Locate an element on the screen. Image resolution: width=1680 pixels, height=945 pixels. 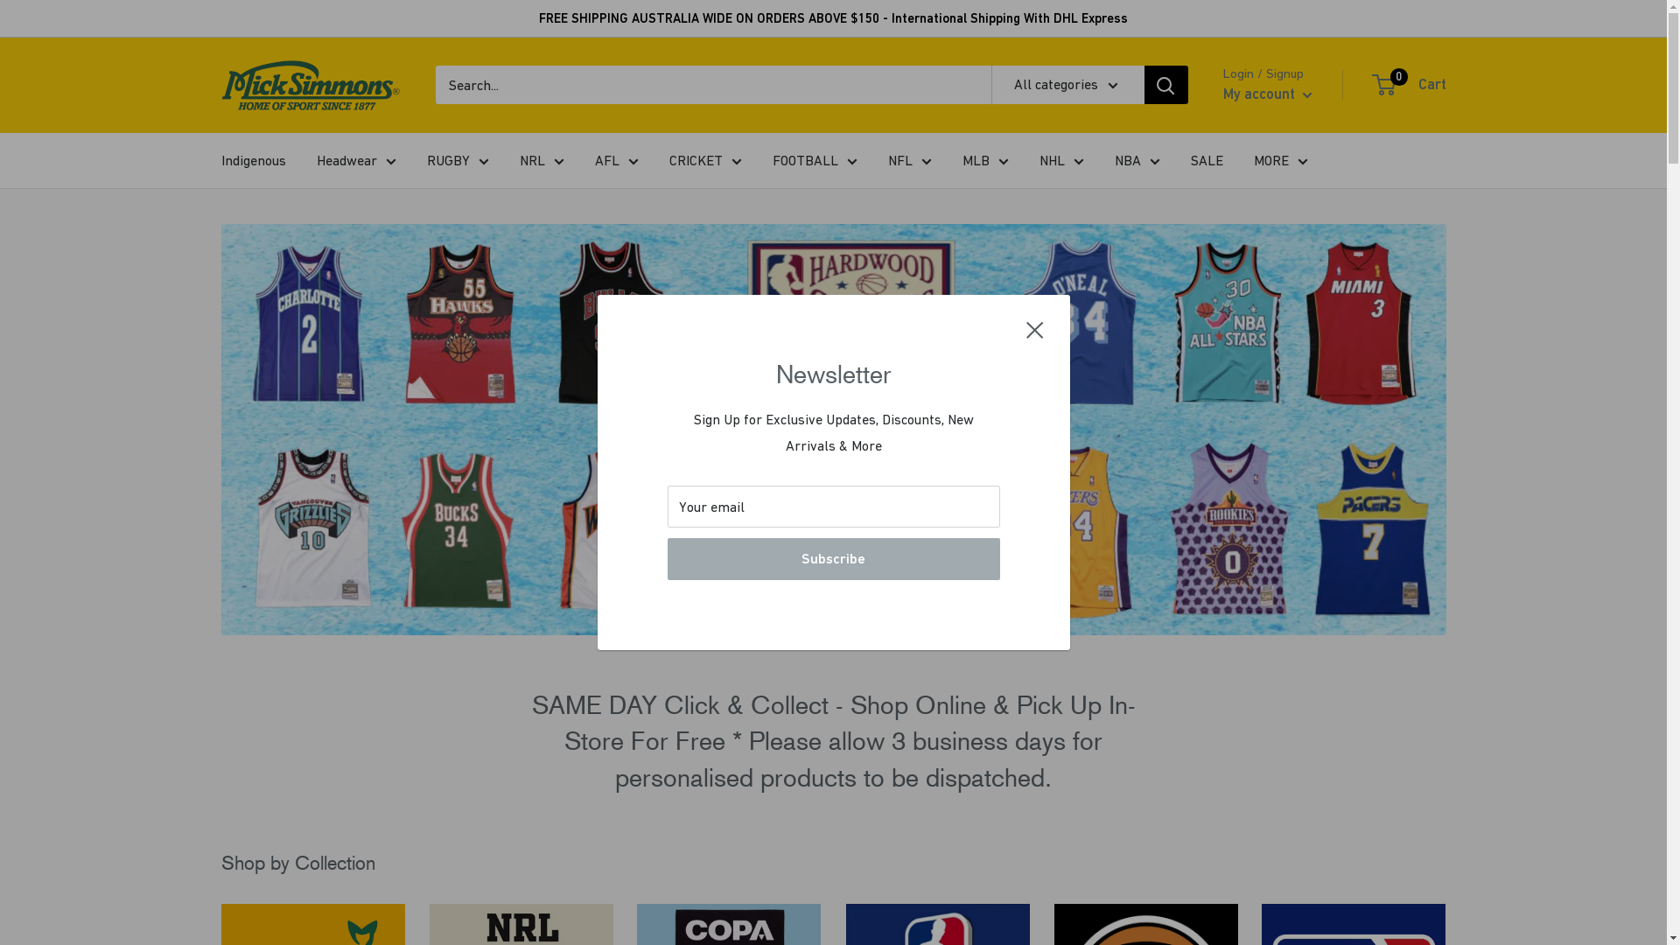
NBA is located at coordinates (1137, 161).